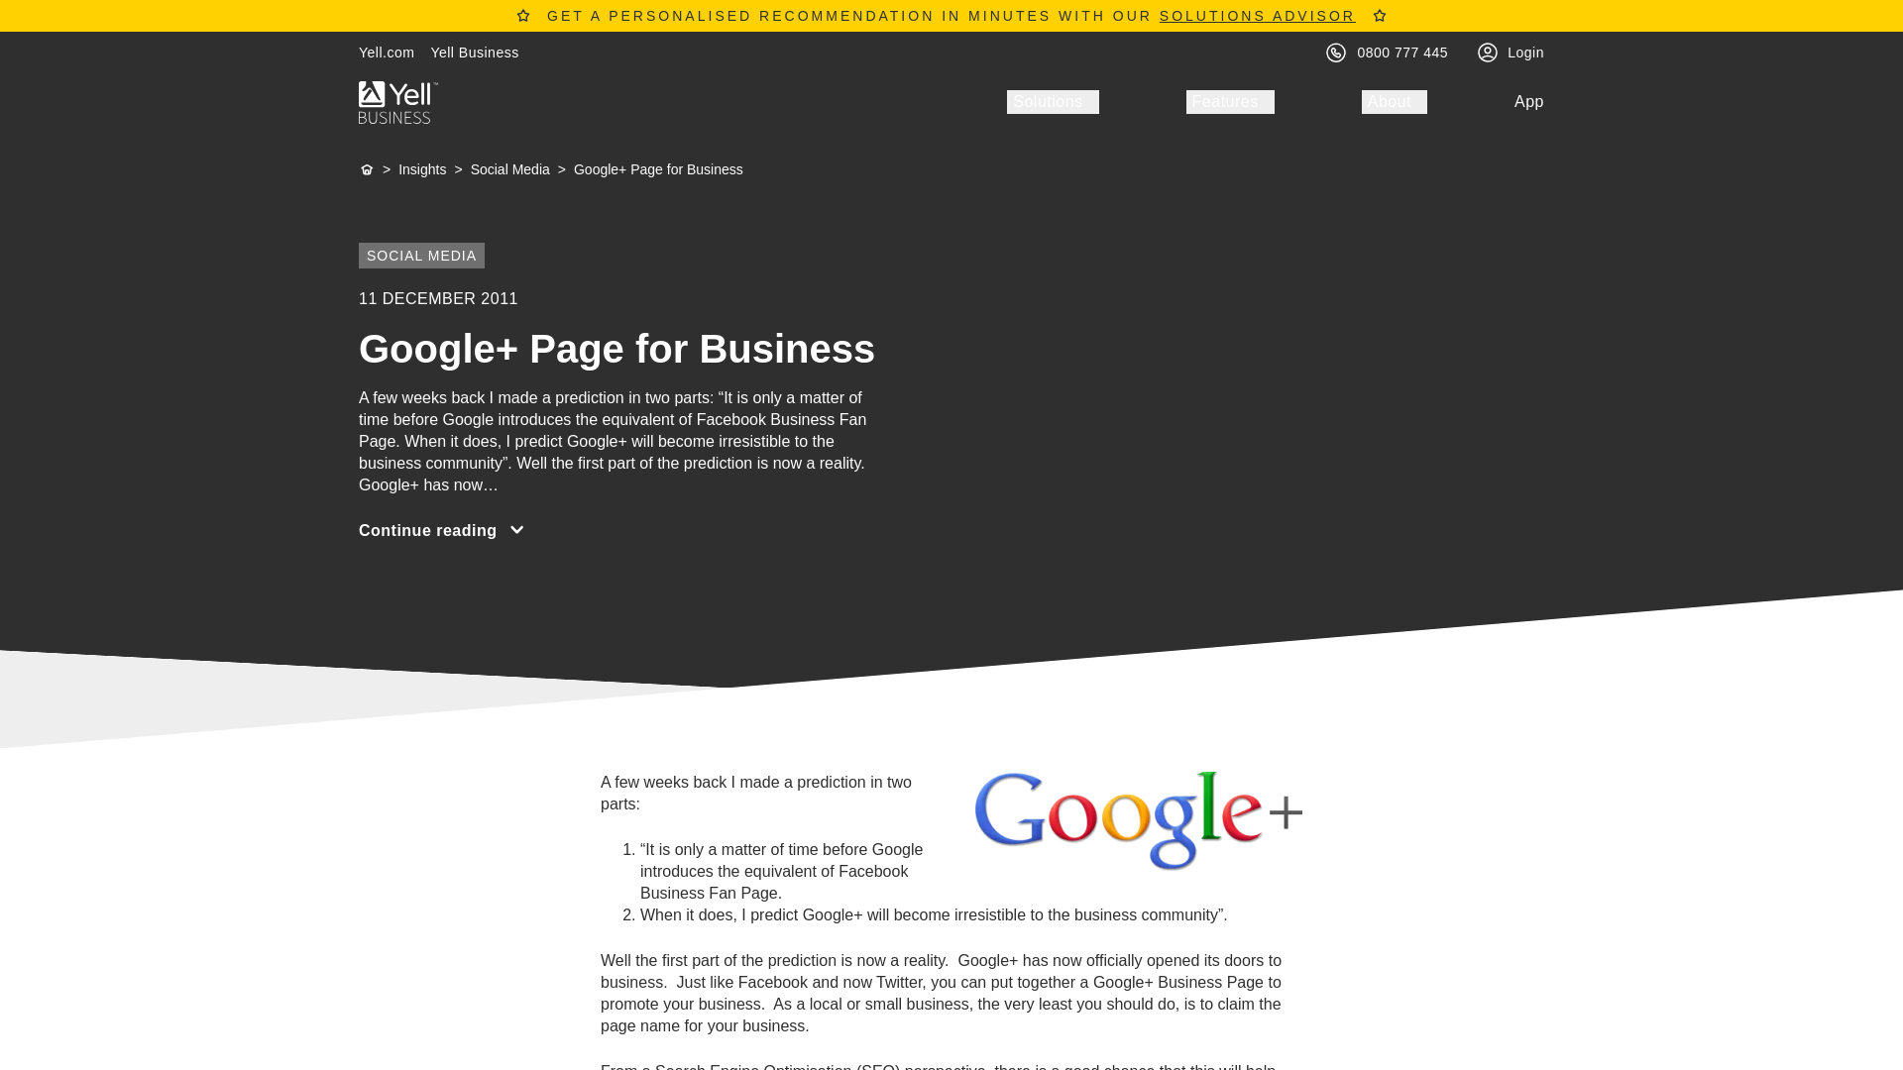 This screenshot has height=1070, width=1903. I want to click on Features, so click(1230, 101).